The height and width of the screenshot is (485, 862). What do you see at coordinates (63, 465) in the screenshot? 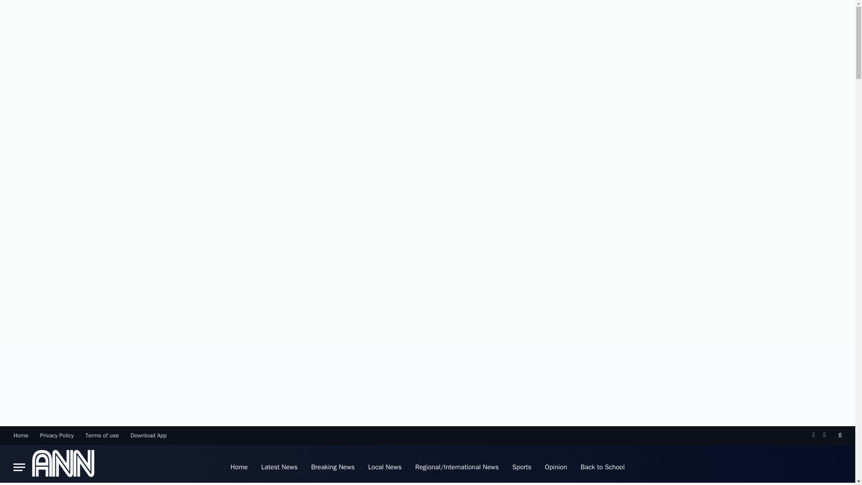
I see `Asberth News Network` at bounding box center [63, 465].